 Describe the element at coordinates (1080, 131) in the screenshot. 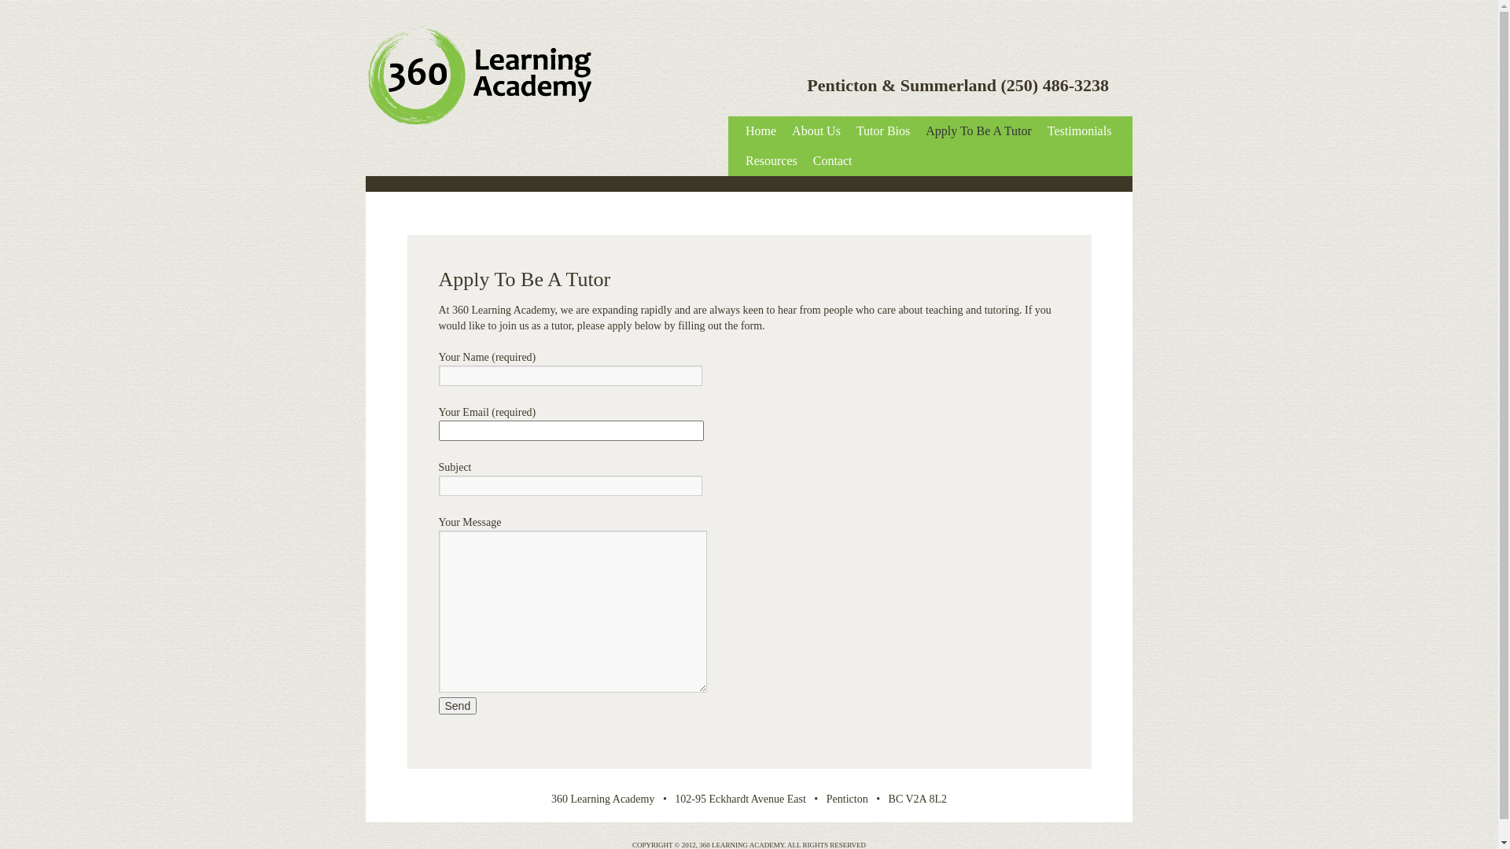

I see `Testimonials` at that location.